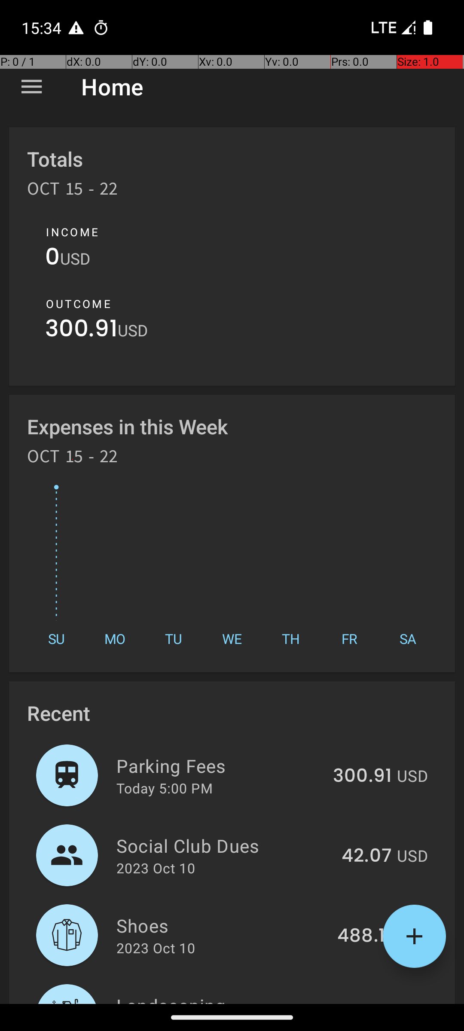 The width and height of the screenshot is (464, 1031). I want to click on Expenses in this Week, so click(128, 426).